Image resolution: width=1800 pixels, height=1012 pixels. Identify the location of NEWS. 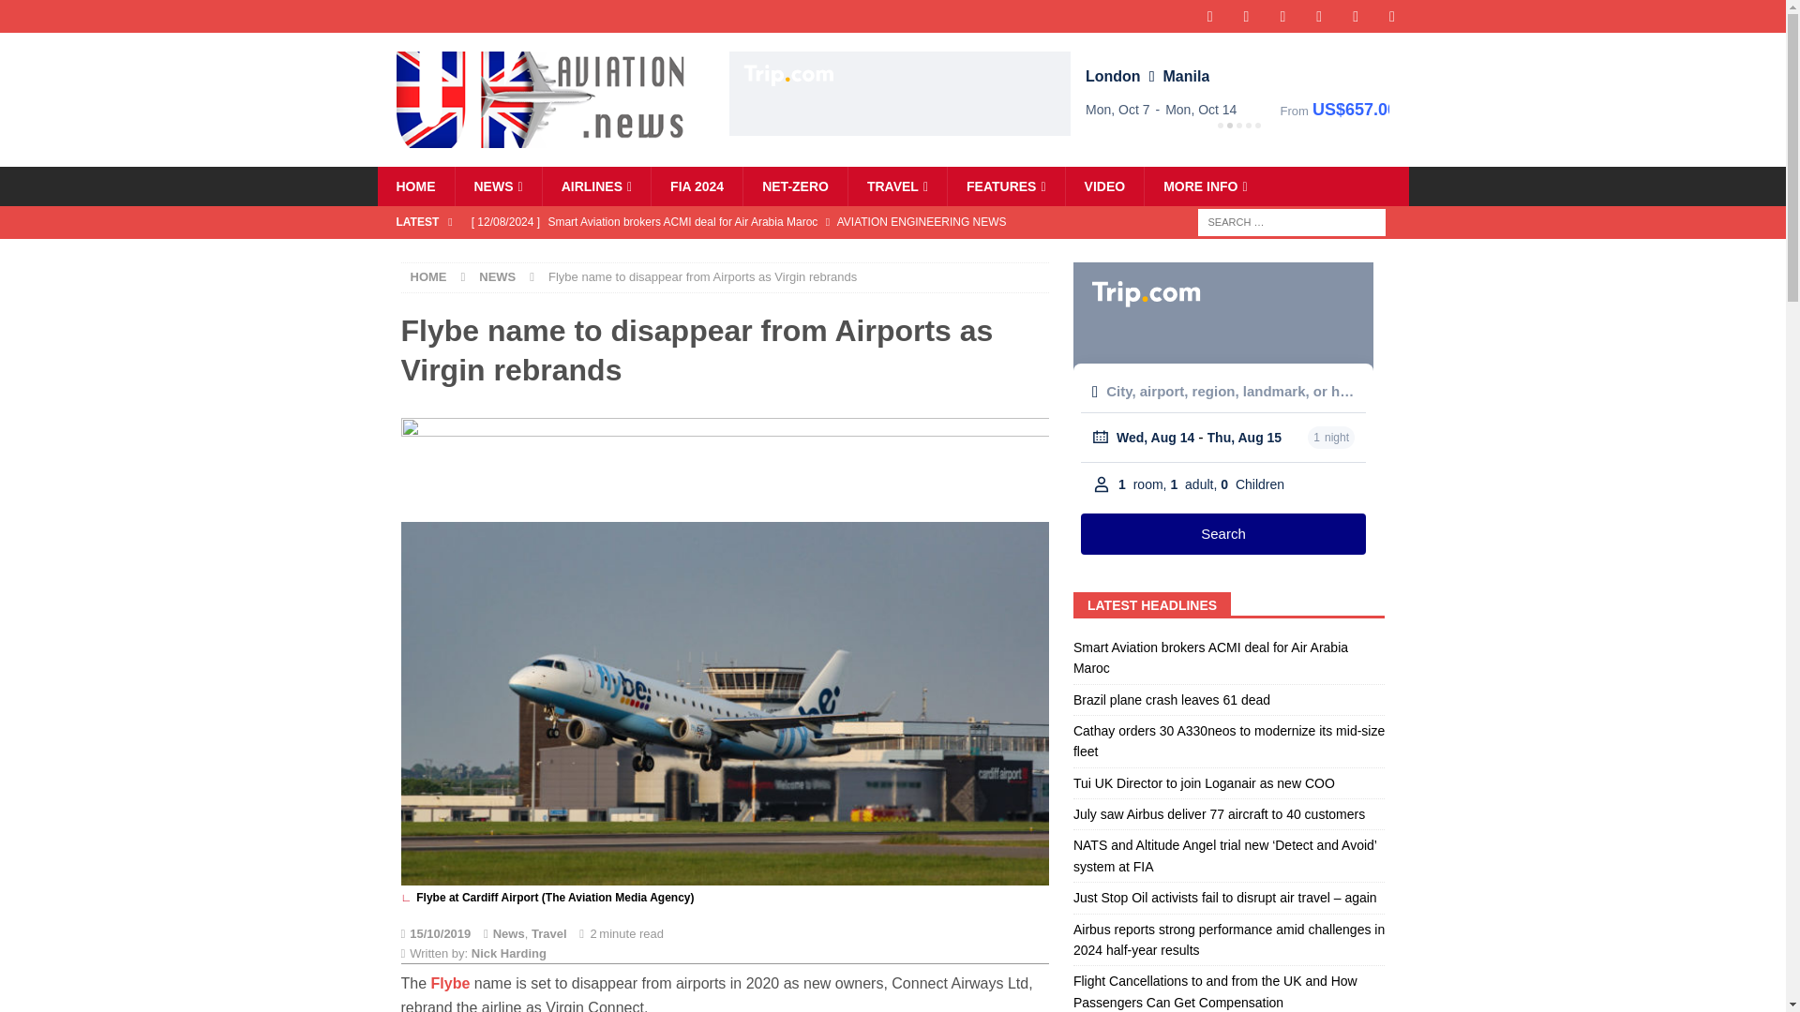
(497, 186).